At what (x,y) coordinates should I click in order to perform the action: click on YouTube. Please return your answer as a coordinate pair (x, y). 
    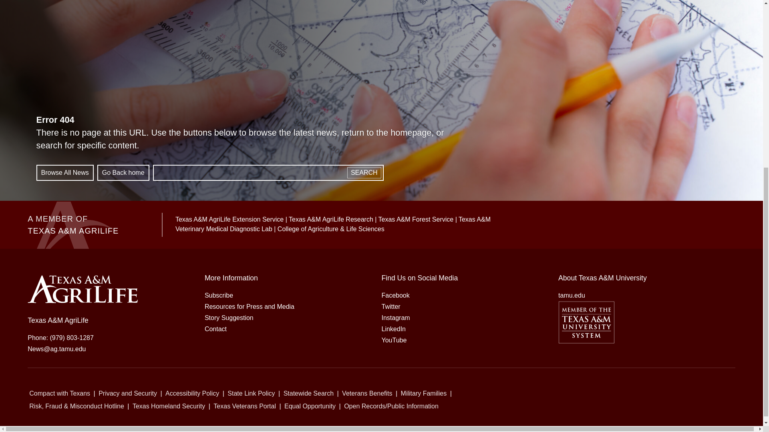
    Looking at the image, I should click on (394, 340).